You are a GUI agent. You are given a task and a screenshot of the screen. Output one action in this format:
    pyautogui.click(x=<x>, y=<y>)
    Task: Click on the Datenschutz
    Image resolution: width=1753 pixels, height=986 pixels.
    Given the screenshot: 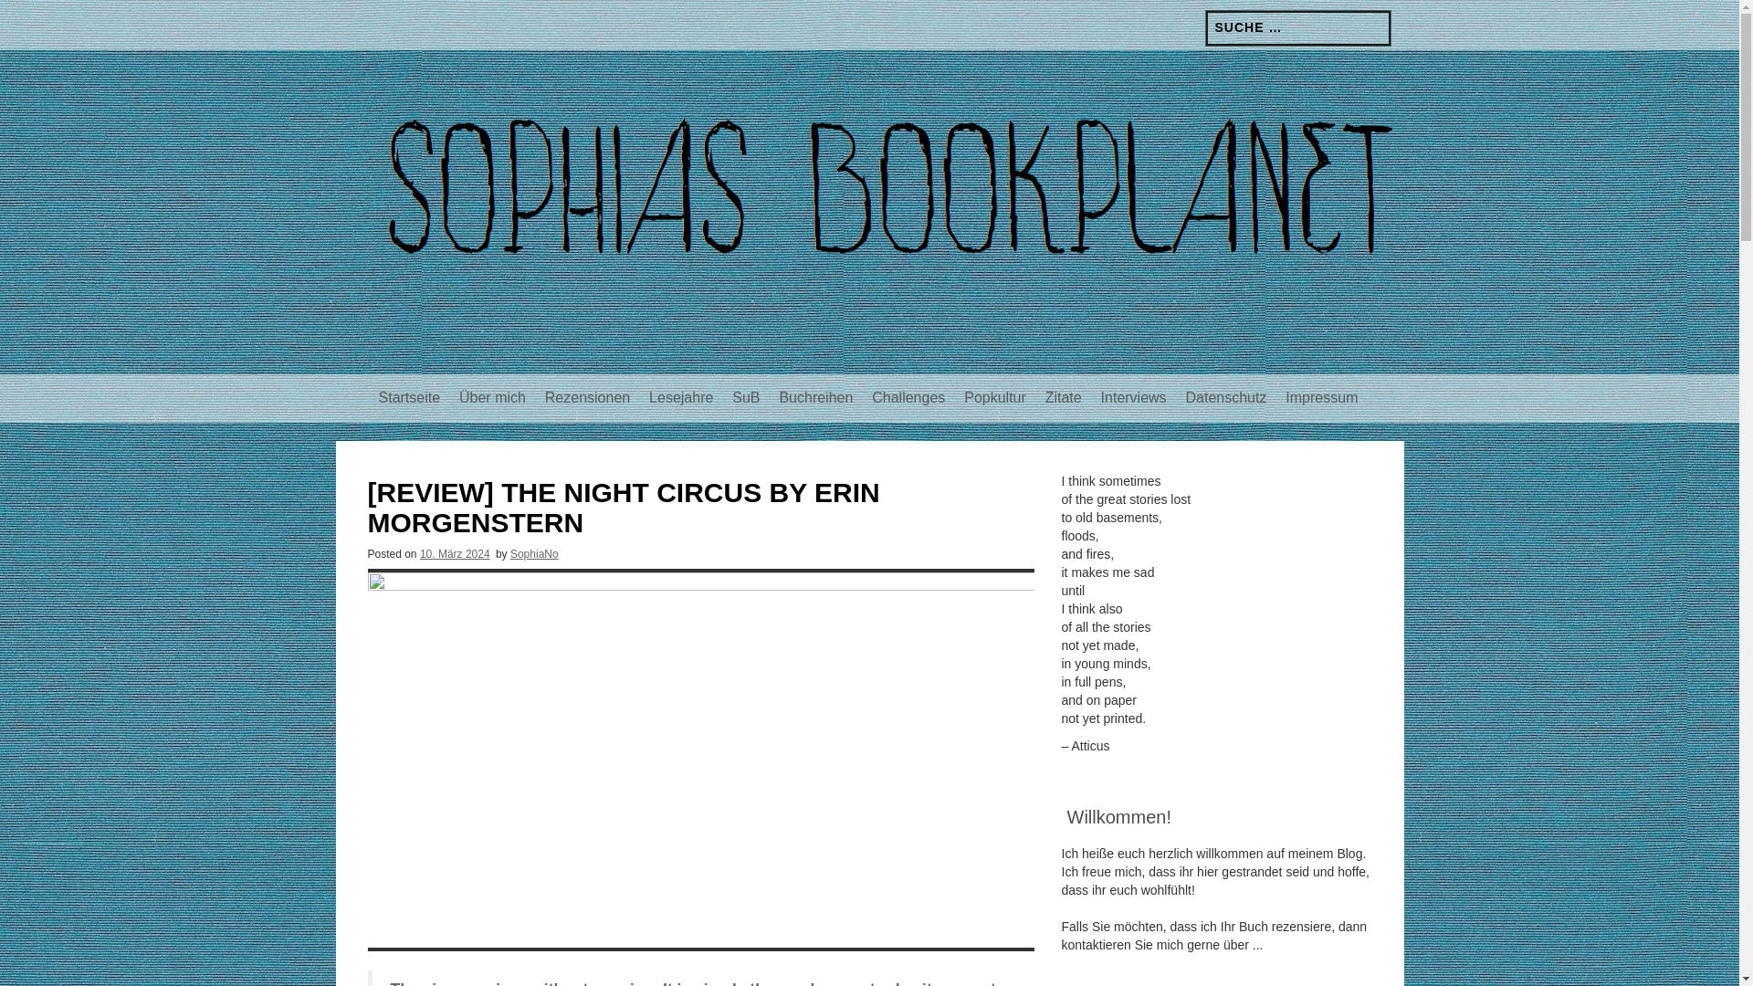 What is the action you would take?
    pyautogui.click(x=1225, y=398)
    